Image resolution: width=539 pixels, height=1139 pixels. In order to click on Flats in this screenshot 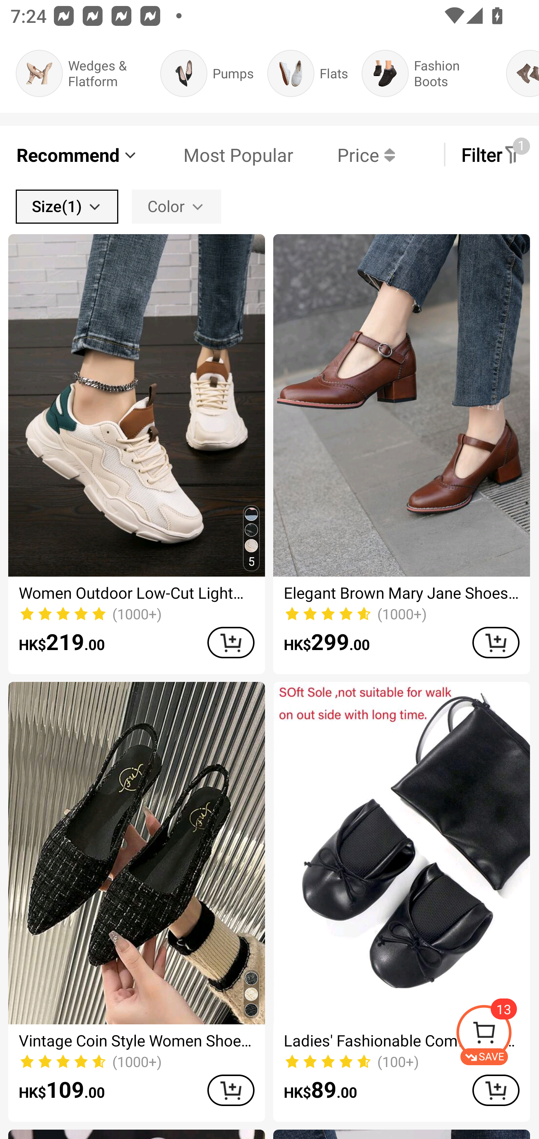, I will do `click(308, 73)`.